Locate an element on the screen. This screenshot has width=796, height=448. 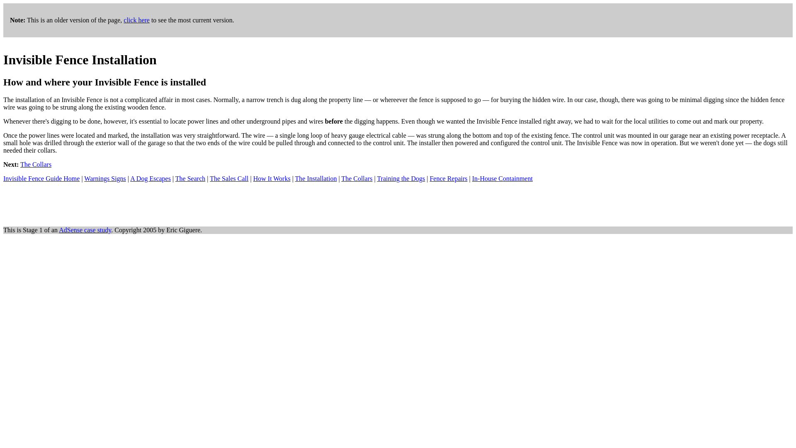
AdSense case study is located at coordinates (85, 230).